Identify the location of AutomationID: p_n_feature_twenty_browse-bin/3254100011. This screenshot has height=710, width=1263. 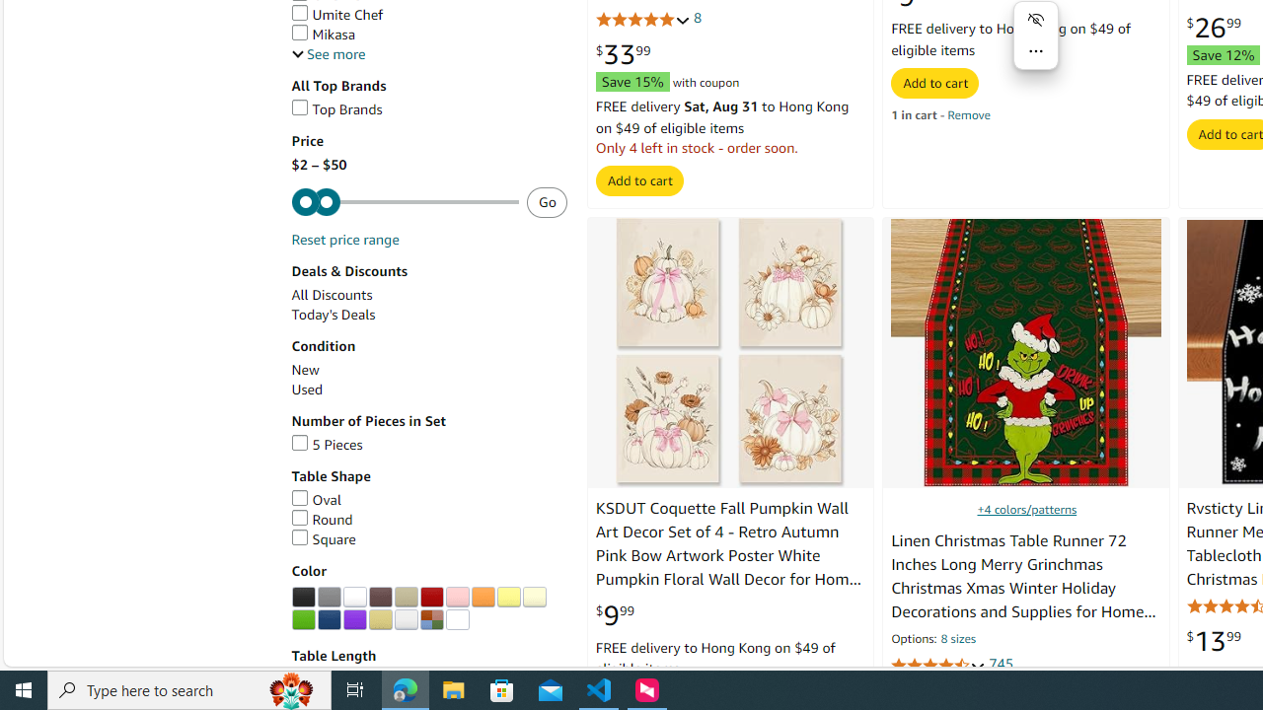
(354, 598).